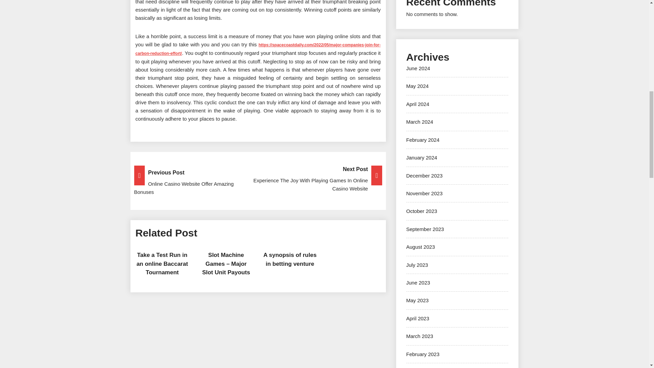 This screenshot has height=368, width=654. I want to click on April 2024, so click(418, 104).